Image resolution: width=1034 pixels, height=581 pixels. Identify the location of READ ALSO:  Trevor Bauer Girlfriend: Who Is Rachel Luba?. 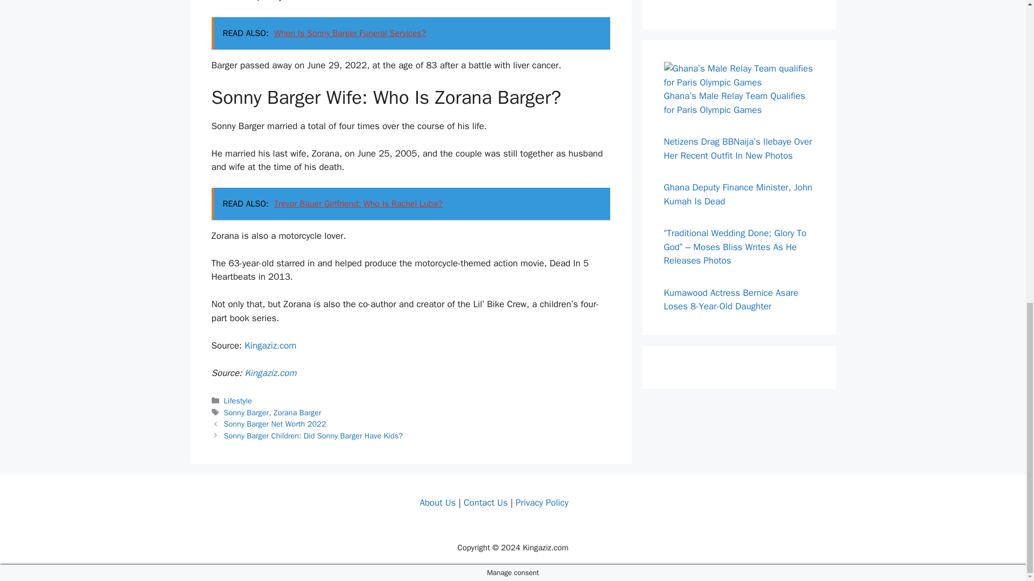
(410, 203).